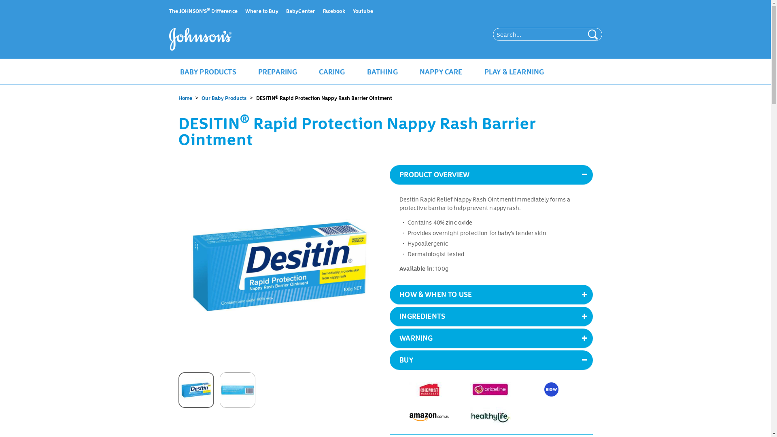 This screenshot has width=777, height=437. I want to click on Youtube, so click(363, 11).